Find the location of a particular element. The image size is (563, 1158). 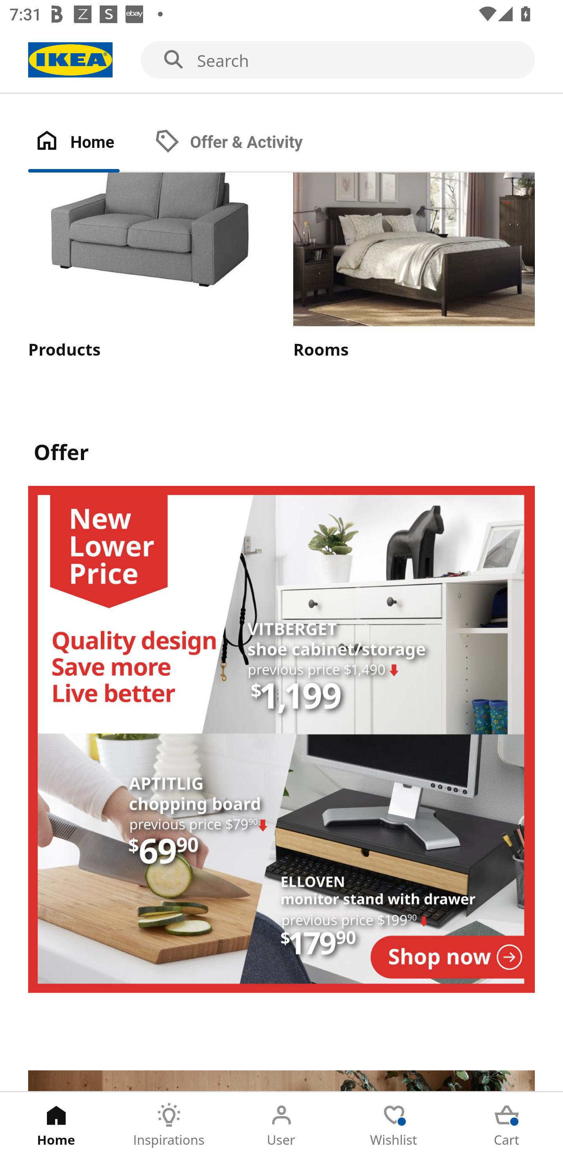

Wishlist
Tab 4 of 5 is located at coordinates (394, 1125).